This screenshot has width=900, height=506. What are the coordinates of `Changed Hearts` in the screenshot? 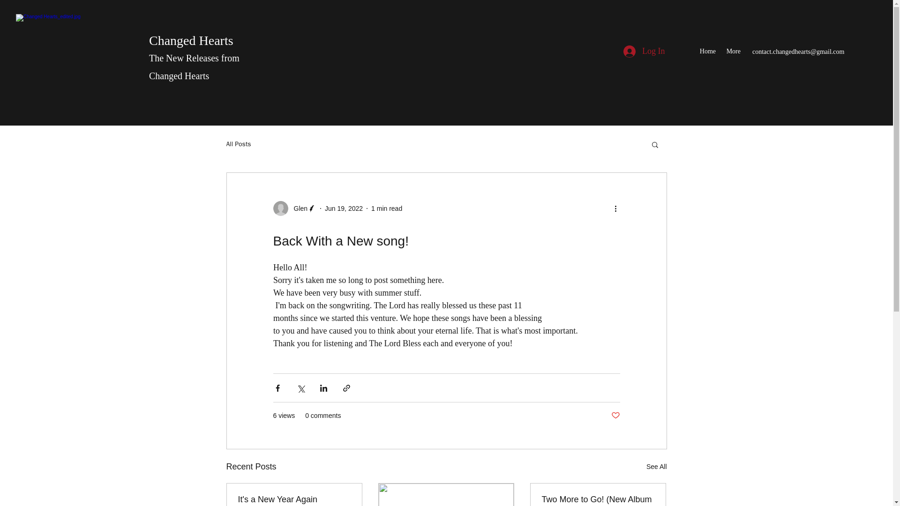 It's located at (191, 40).